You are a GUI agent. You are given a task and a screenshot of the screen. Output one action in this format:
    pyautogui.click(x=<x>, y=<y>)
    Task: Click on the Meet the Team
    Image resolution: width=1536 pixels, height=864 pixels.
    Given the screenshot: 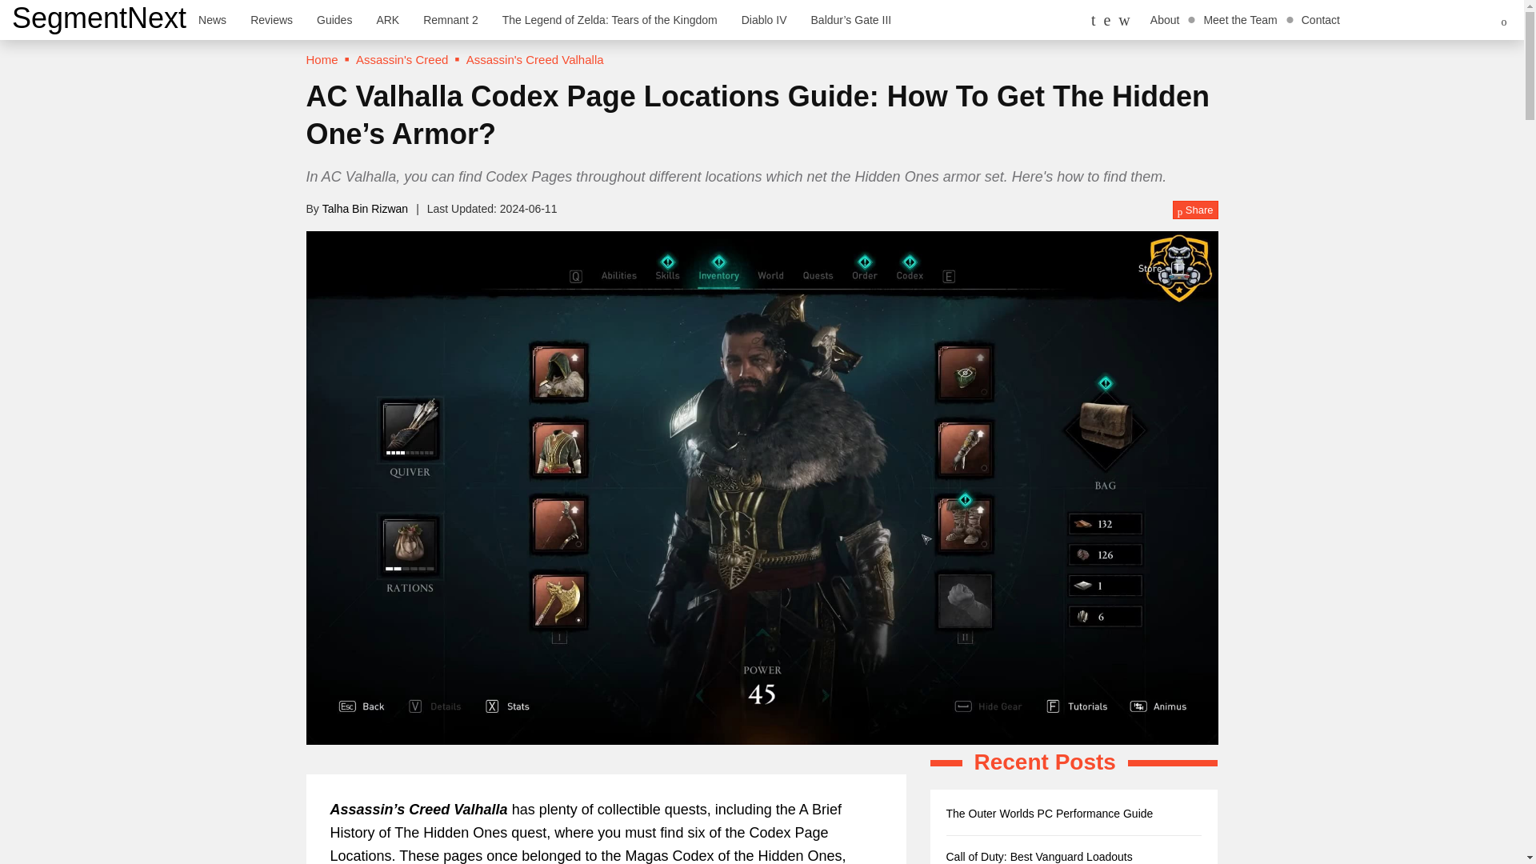 What is the action you would take?
    pyautogui.click(x=1240, y=19)
    